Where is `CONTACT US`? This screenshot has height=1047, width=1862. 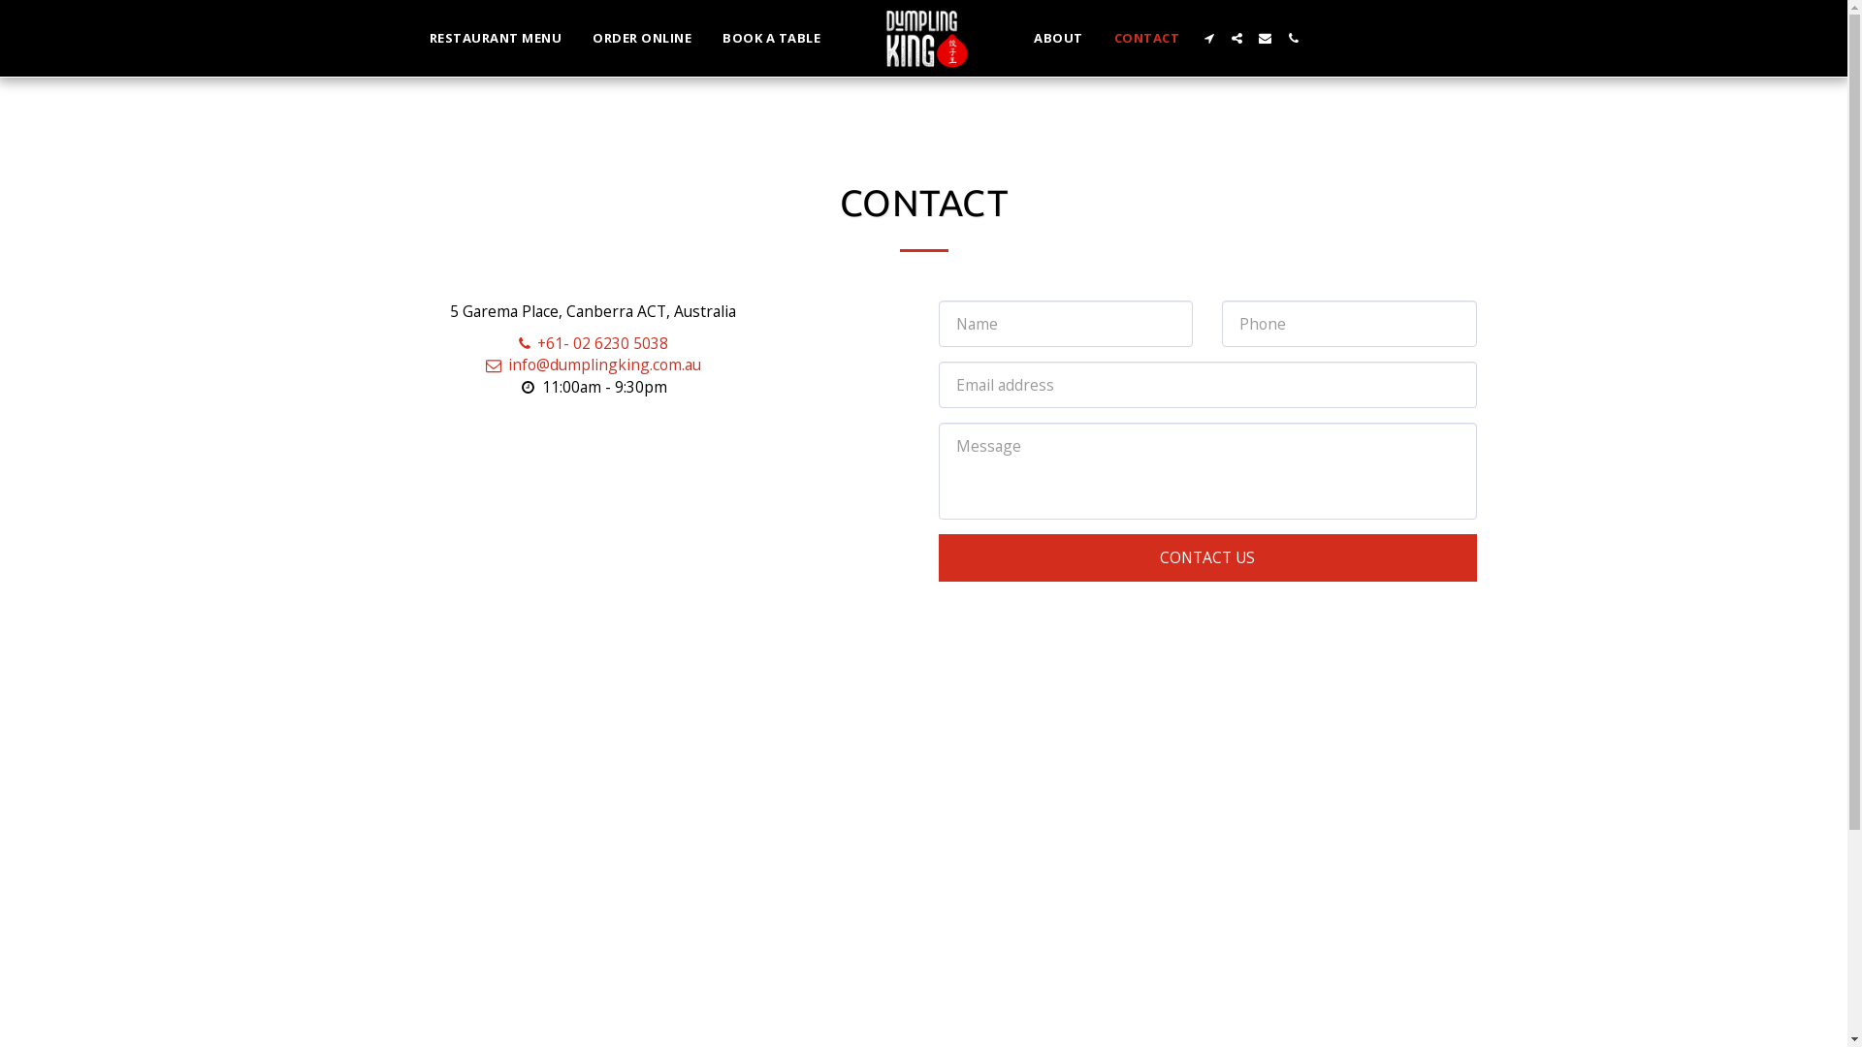
CONTACT US is located at coordinates (1208, 558).